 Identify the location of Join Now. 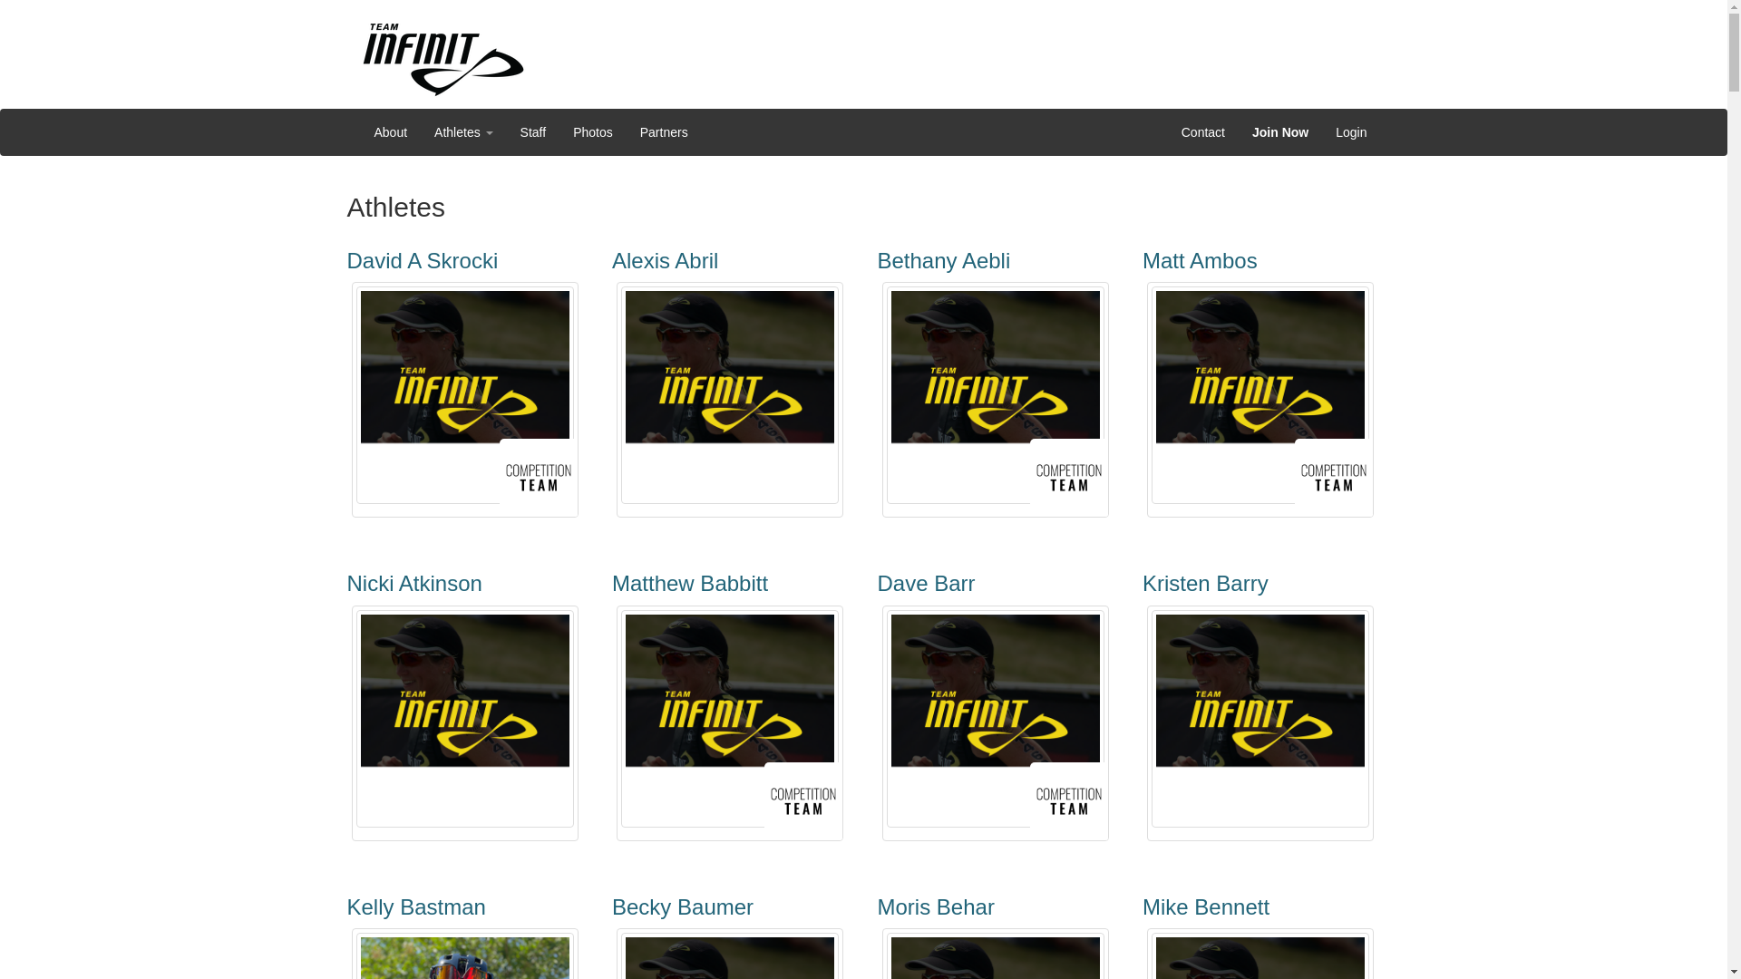
(1279, 131).